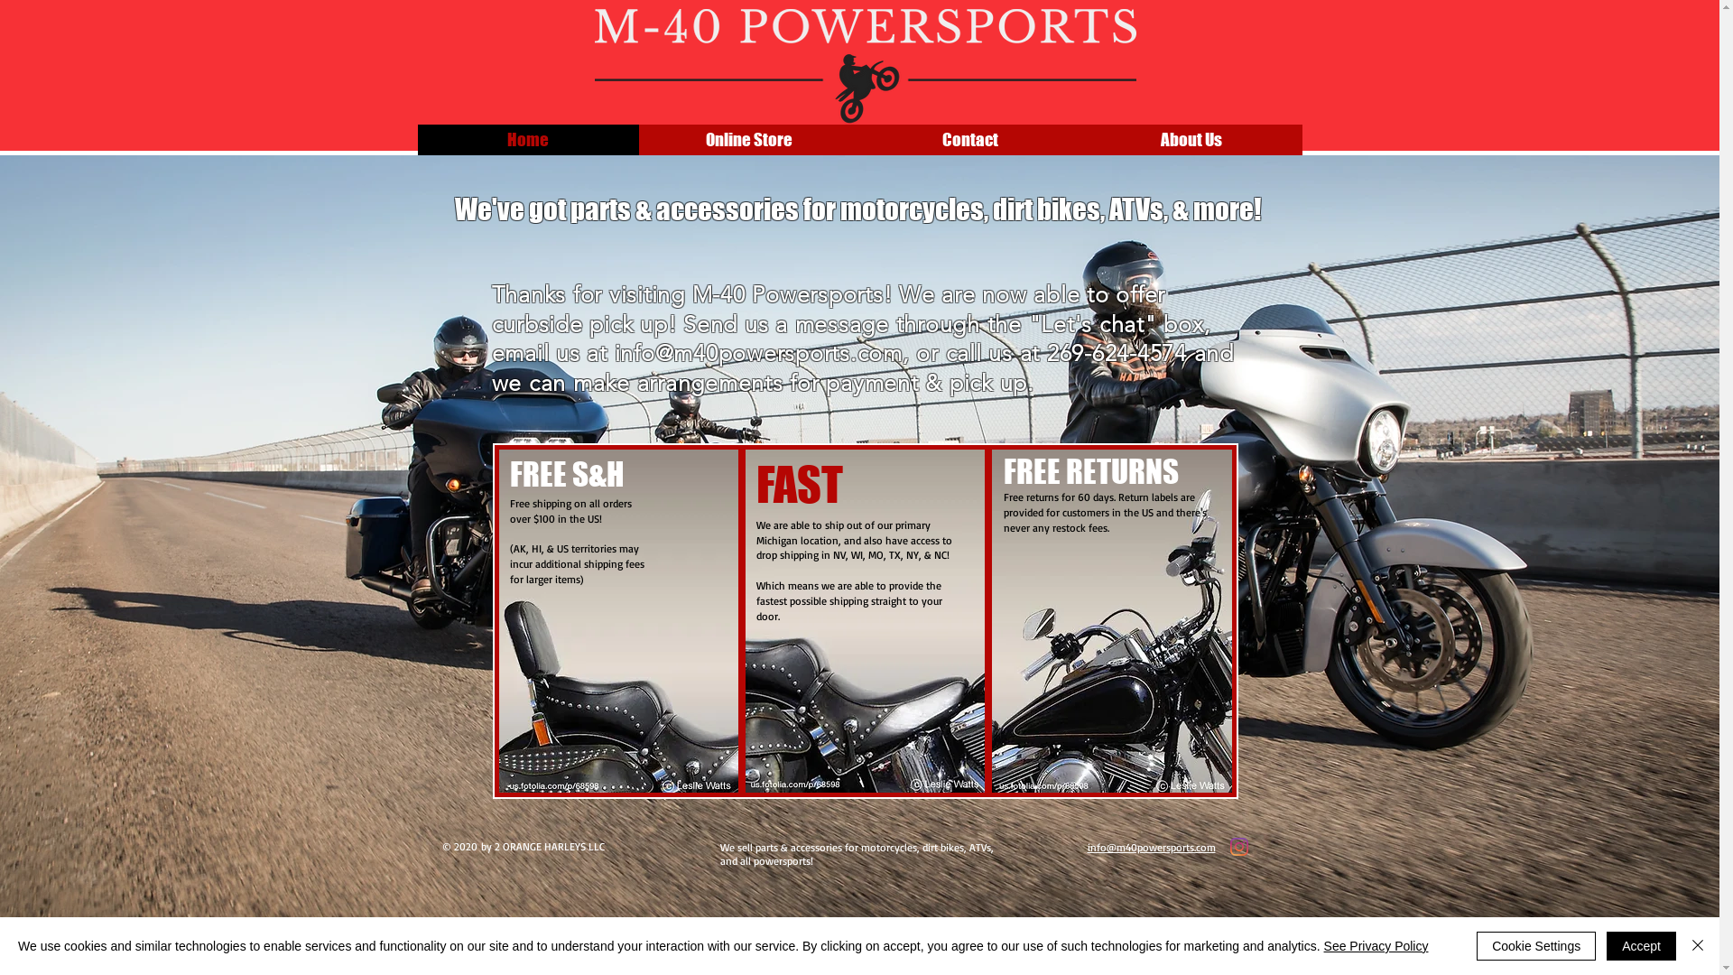 This screenshot has height=975, width=1733. What do you see at coordinates (1641, 946) in the screenshot?
I see `Accept` at bounding box center [1641, 946].